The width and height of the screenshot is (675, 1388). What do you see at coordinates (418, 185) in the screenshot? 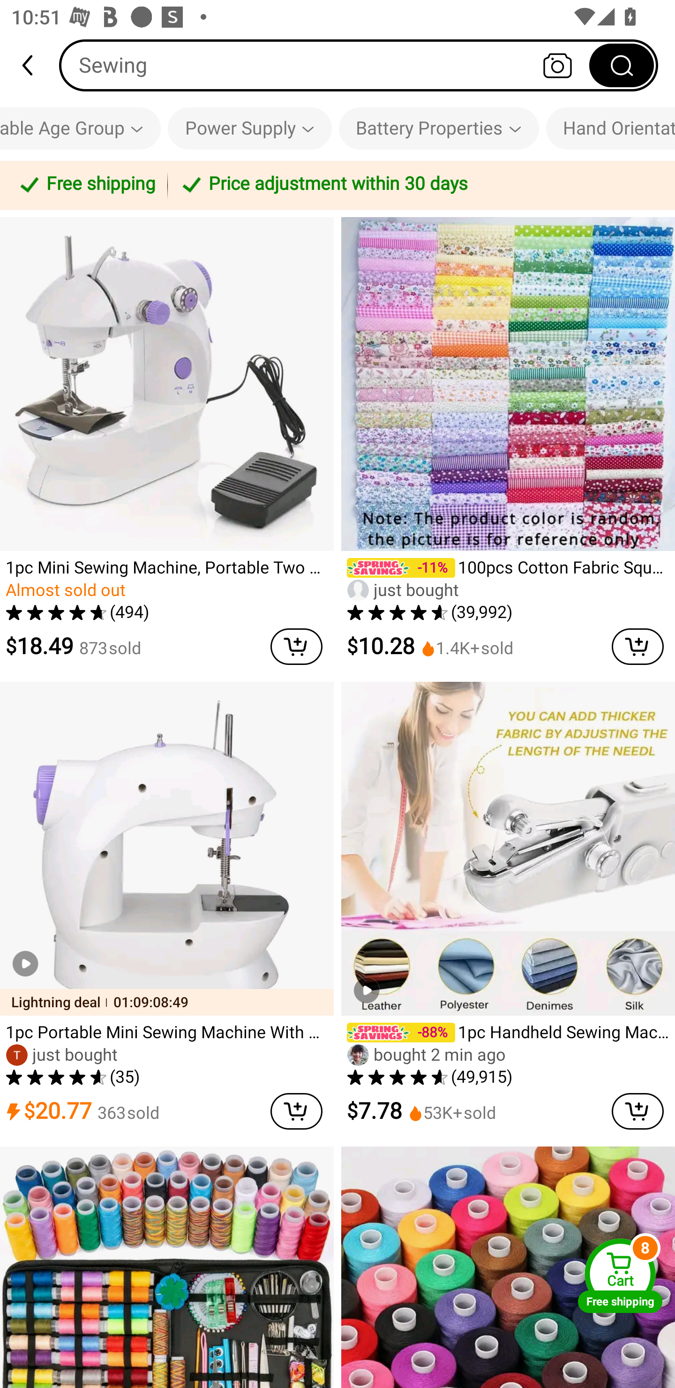
I see `Price adjustment within 30 days` at bounding box center [418, 185].